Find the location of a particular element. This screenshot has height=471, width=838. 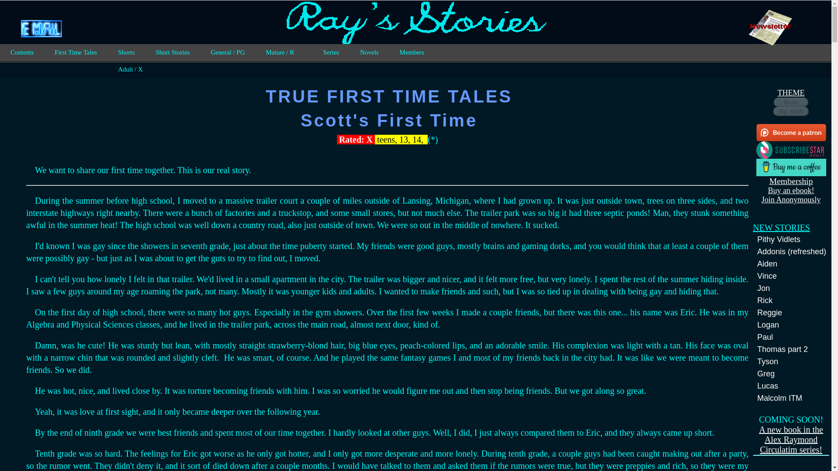

Shorts is located at coordinates (126, 52).